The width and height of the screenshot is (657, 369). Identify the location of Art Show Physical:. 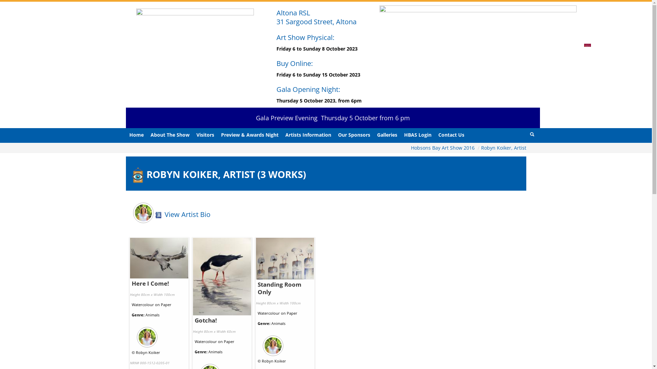
(305, 38).